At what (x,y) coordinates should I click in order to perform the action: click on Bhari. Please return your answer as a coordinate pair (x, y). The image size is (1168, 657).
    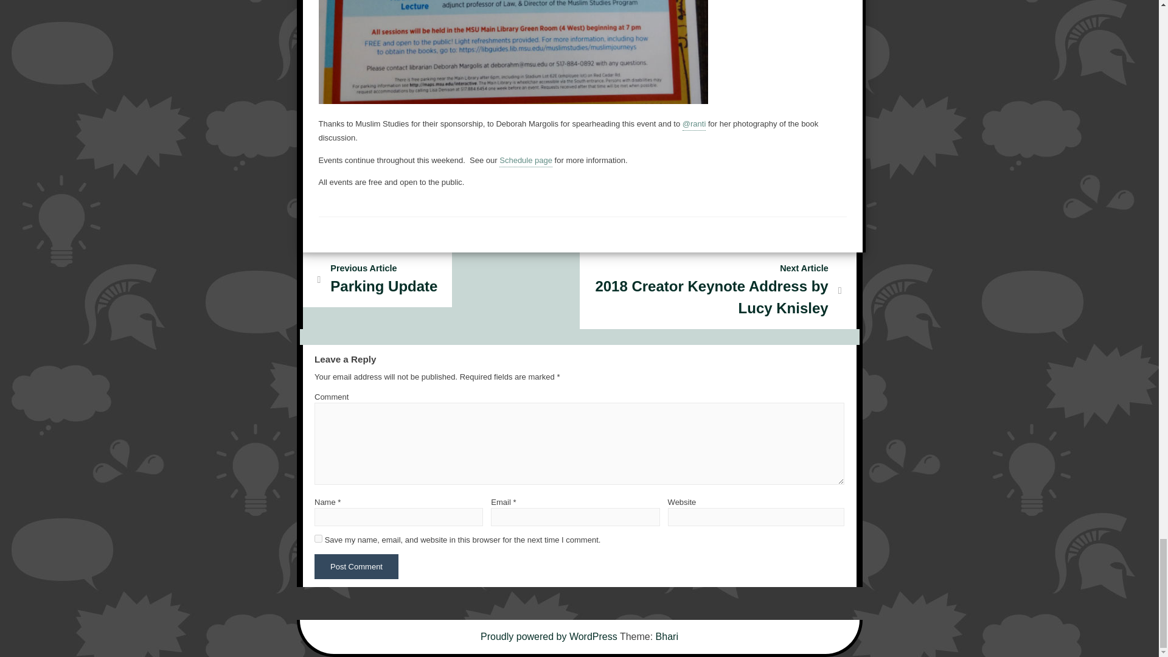
    Looking at the image, I should click on (667, 636).